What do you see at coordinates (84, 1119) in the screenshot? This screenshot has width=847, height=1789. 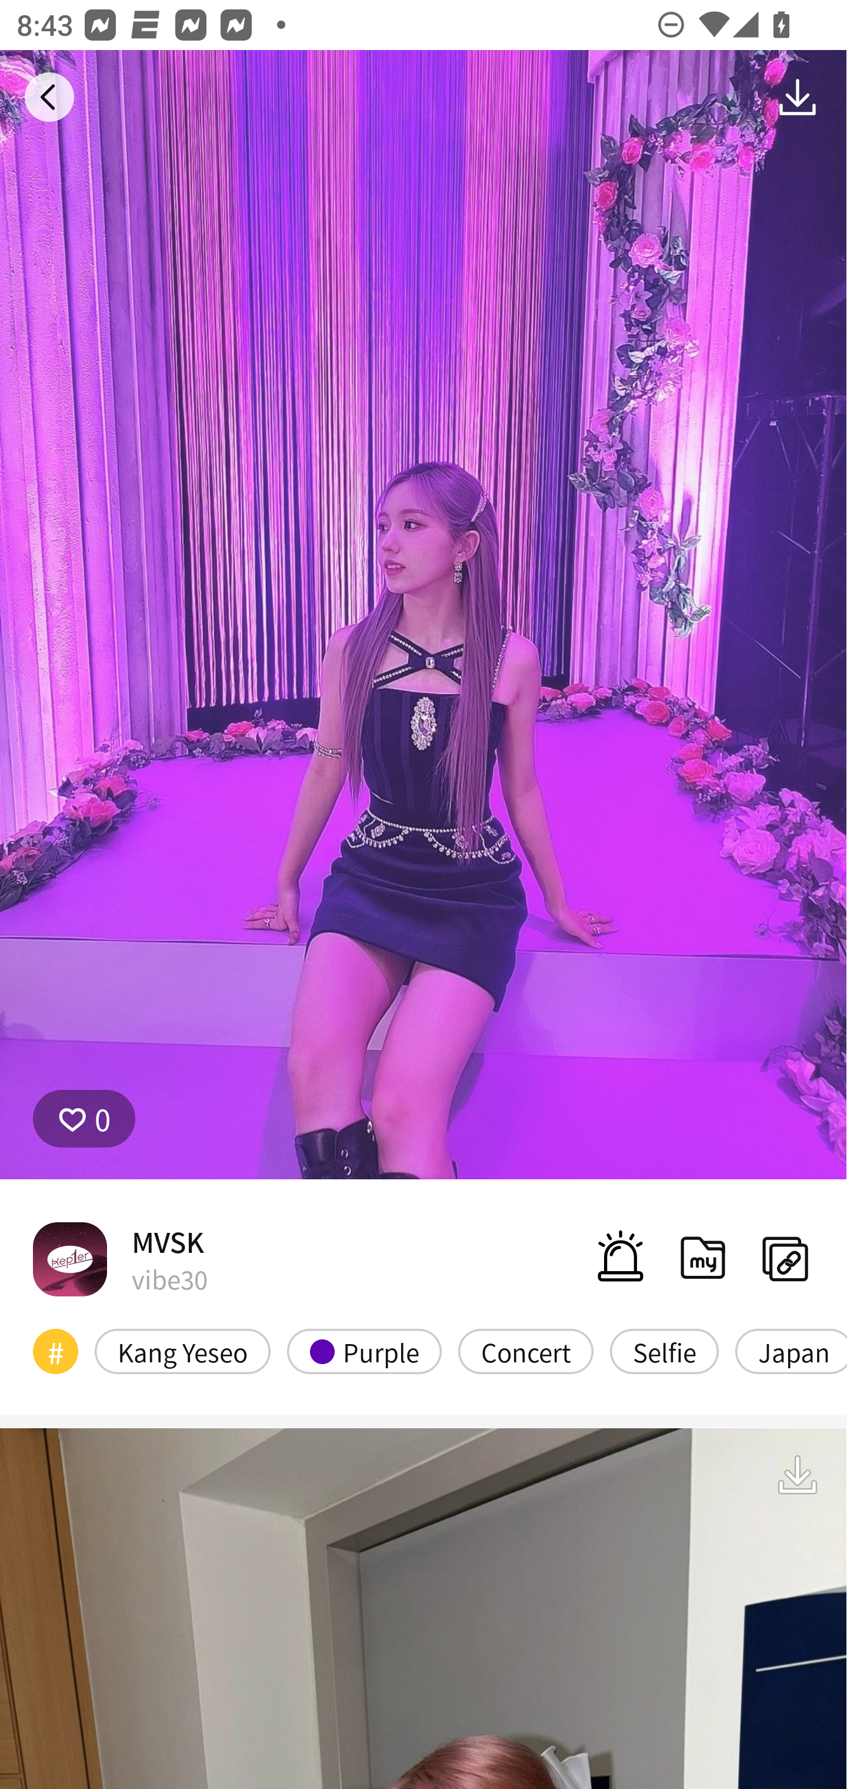 I see `0` at bounding box center [84, 1119].